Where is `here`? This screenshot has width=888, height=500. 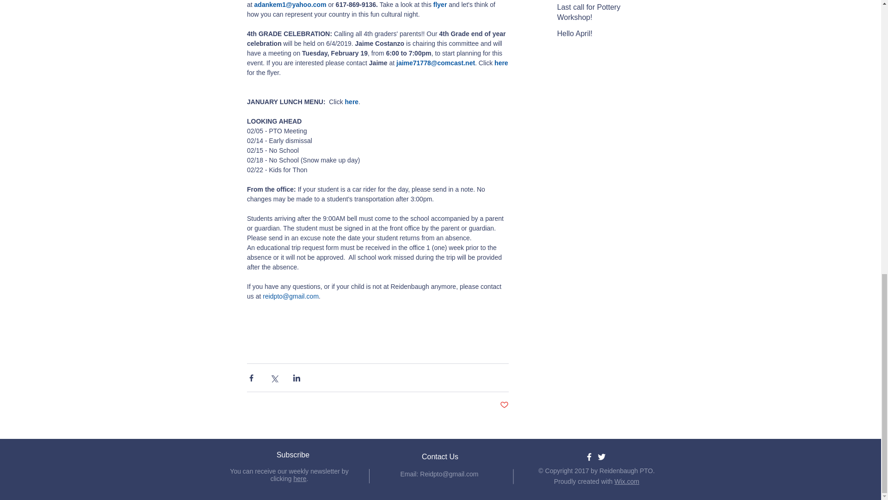
here is located at coordinates (351, 101).